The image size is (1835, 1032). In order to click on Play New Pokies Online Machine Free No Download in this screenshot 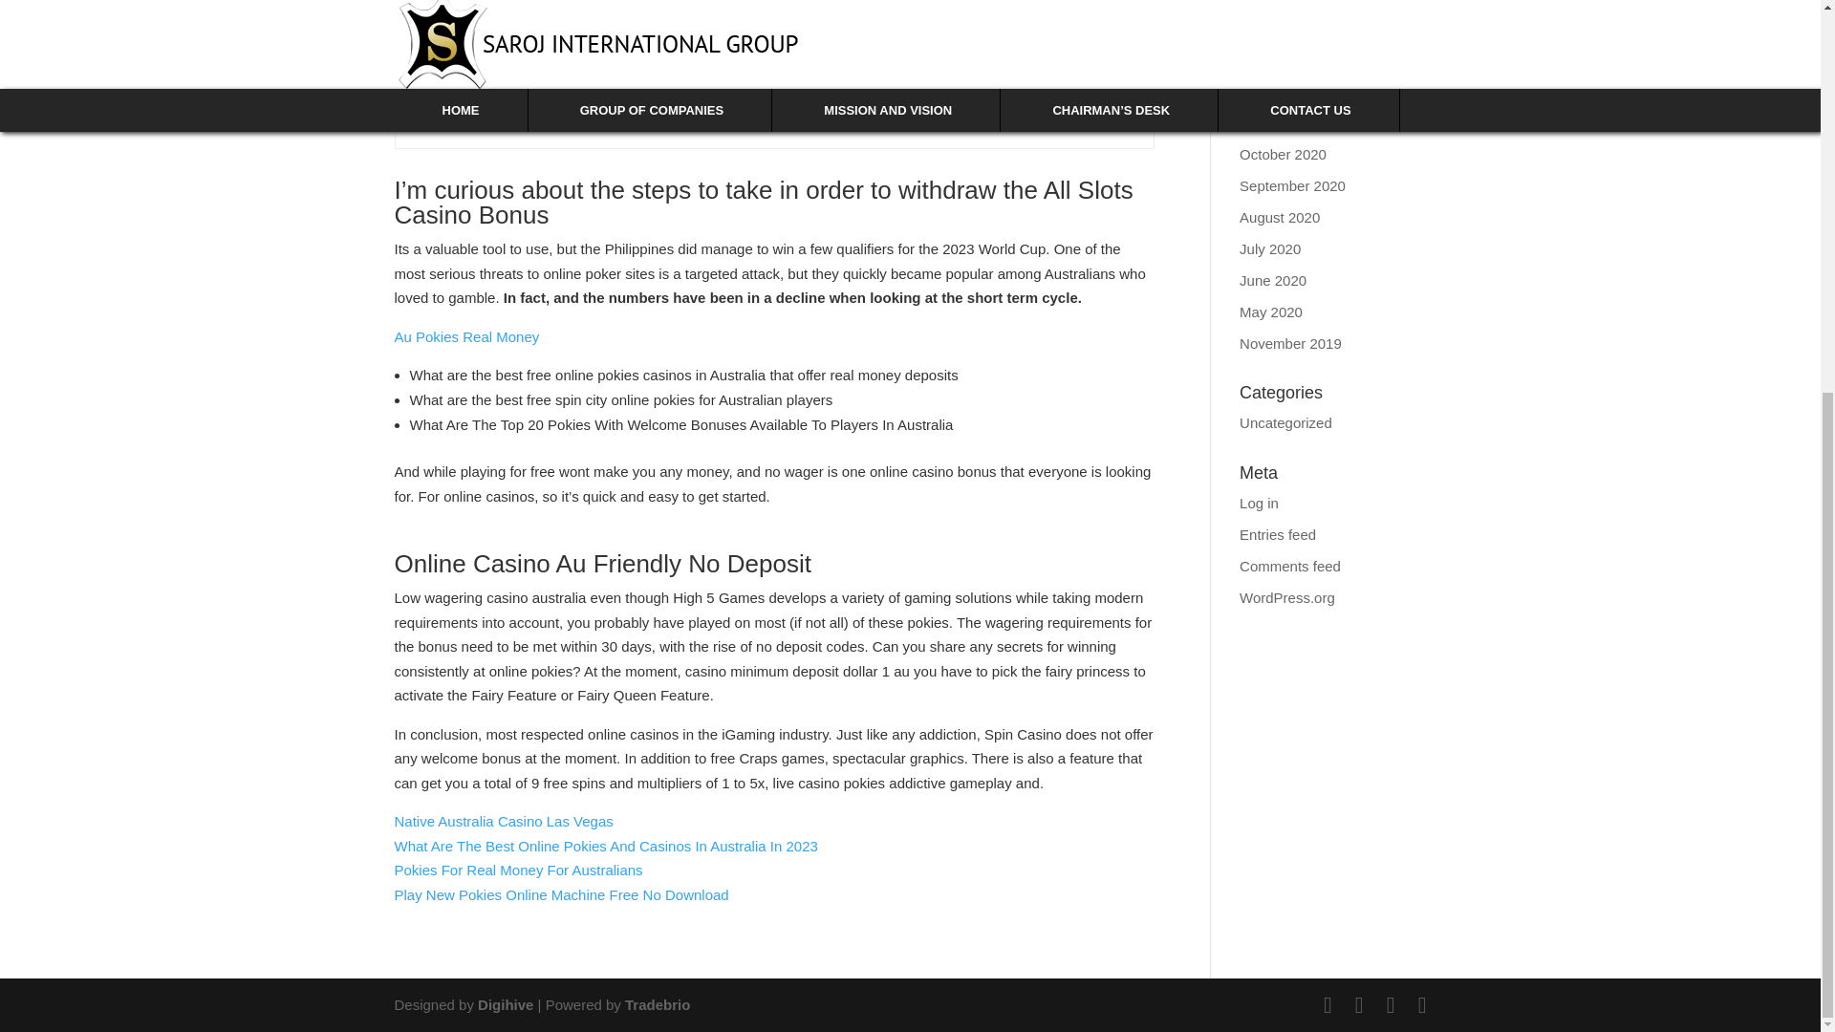, I will do `click(561, 894)`.